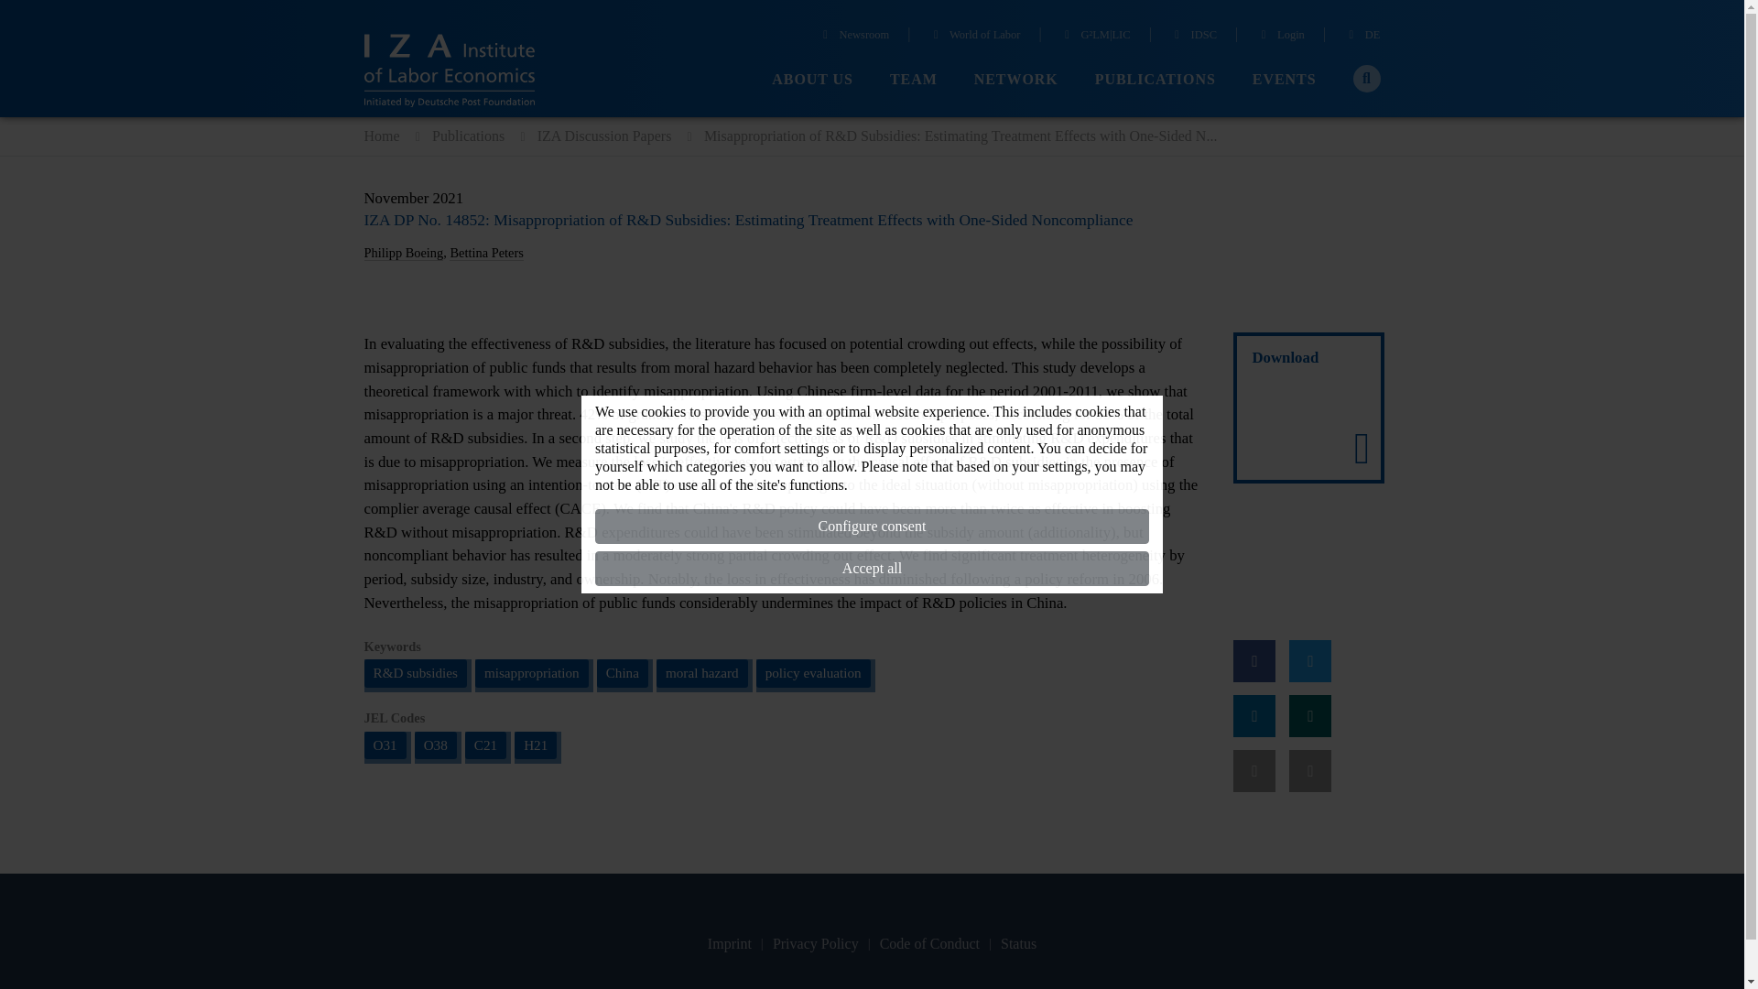 This screenshot has width=1758, height=989. Describe the element at coordinates (1156, 80) in the screenshot. I see `PUBLICATIONS` at that location.